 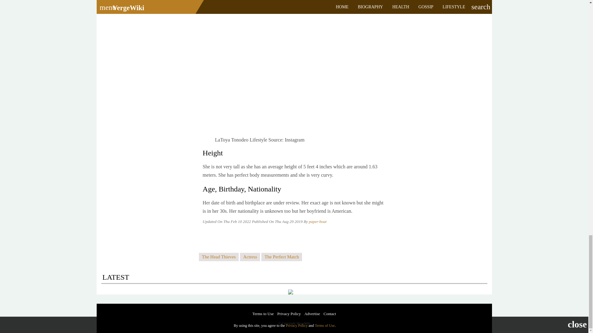 What do you see at coordinates (318, 221) in the screenshot?
I see `paper-boat` at bounding box center [318, 221].